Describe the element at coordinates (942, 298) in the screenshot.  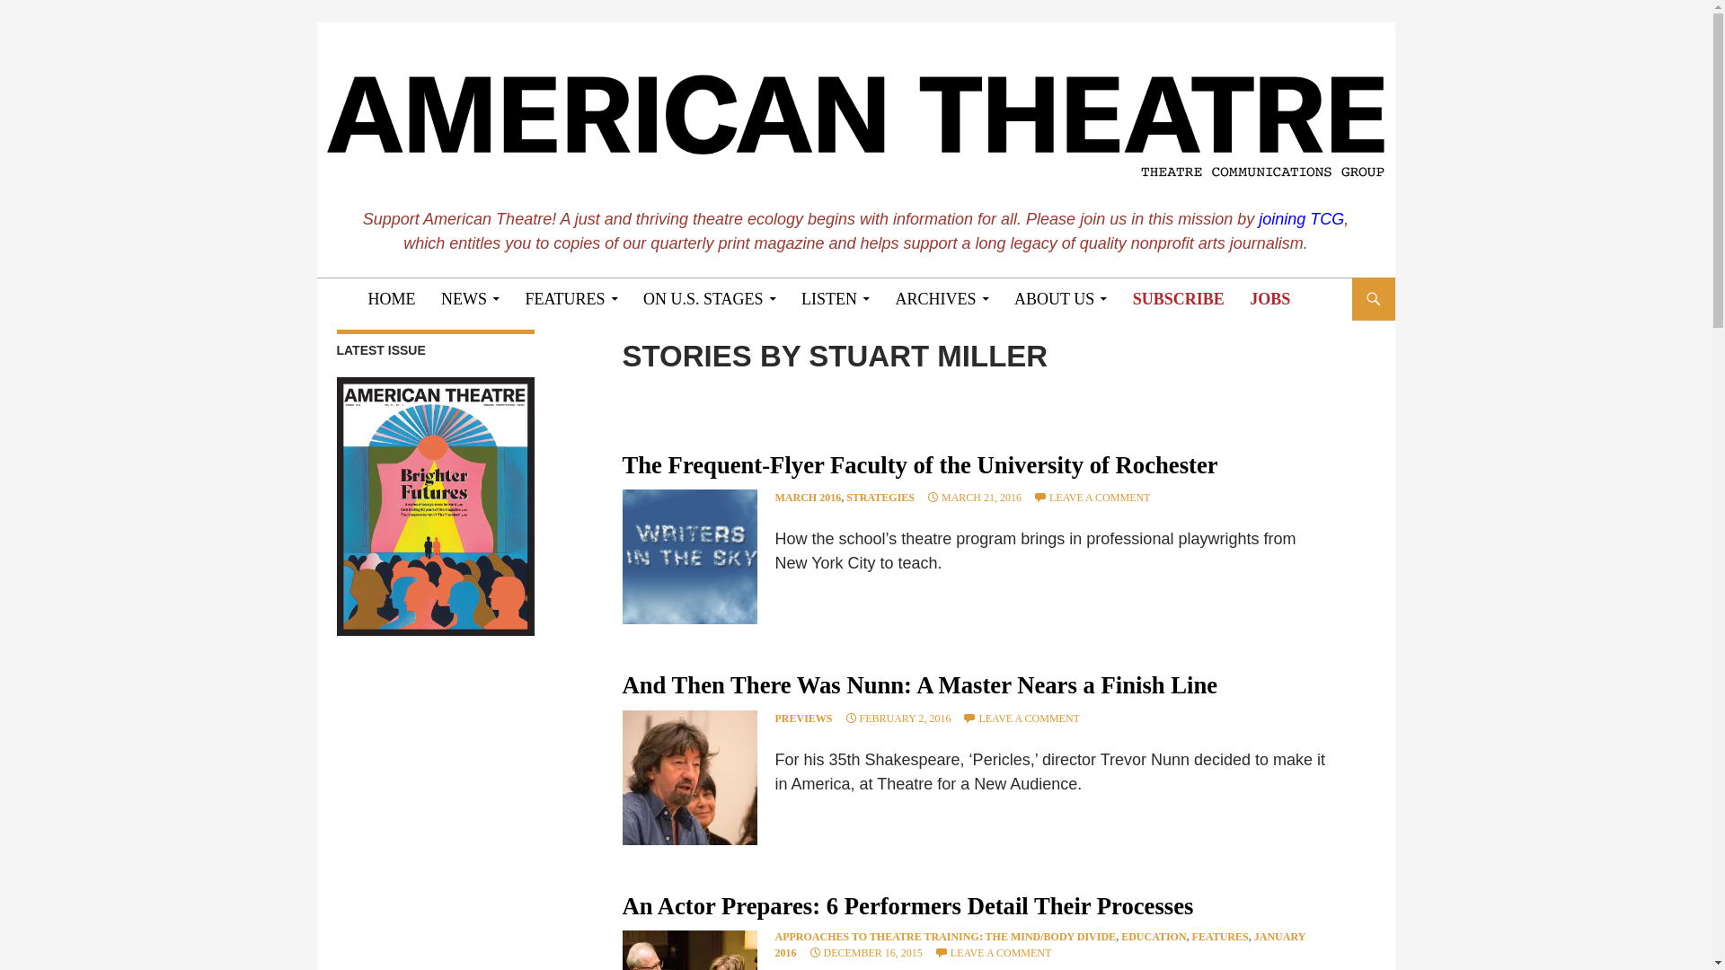
I see `ARCHIVES` at that location.